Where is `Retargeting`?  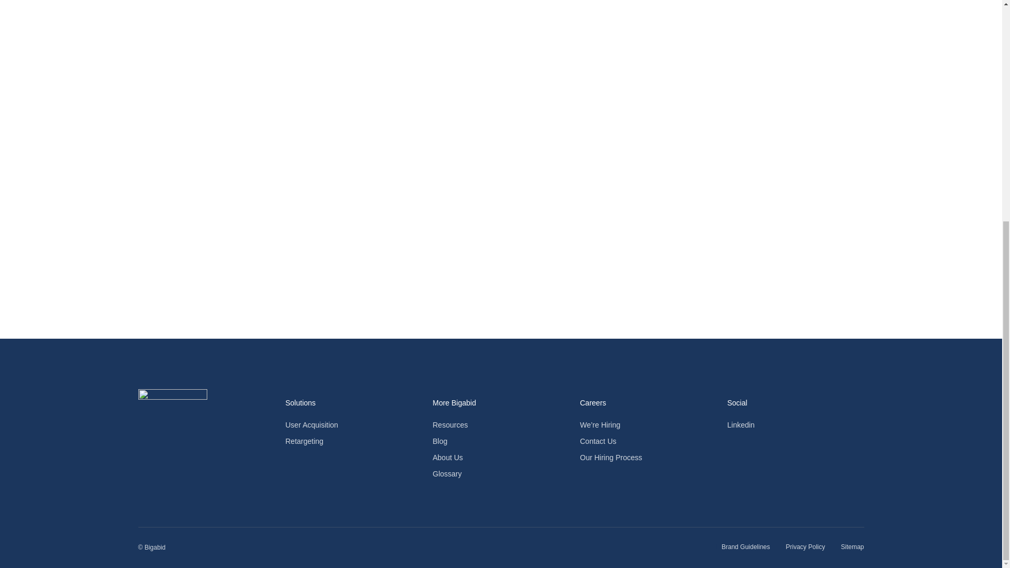 Retargeting is located at coordinates (353, 441).